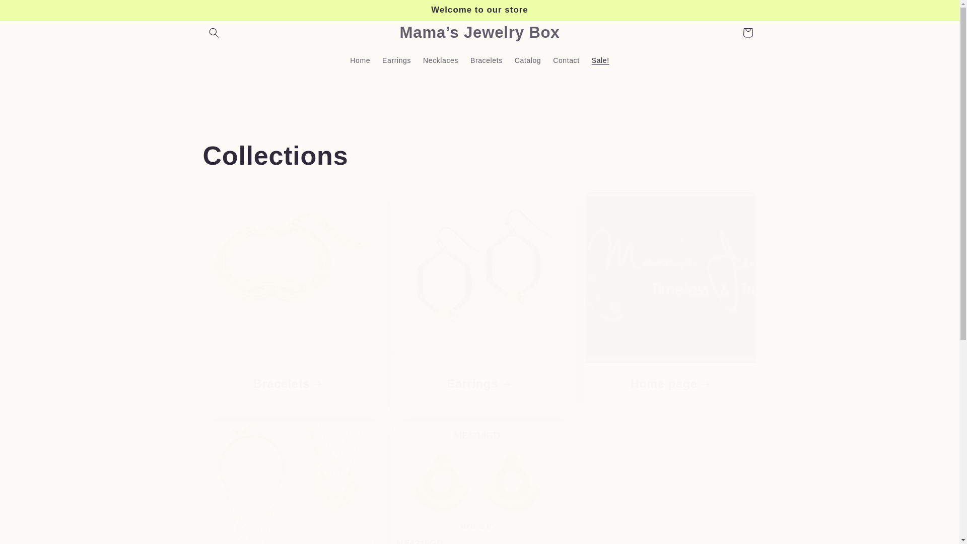 The image size is (967, 544). Describe the element at coordinates (528, 60) in the screenshot. I see `Catalog` at that location.